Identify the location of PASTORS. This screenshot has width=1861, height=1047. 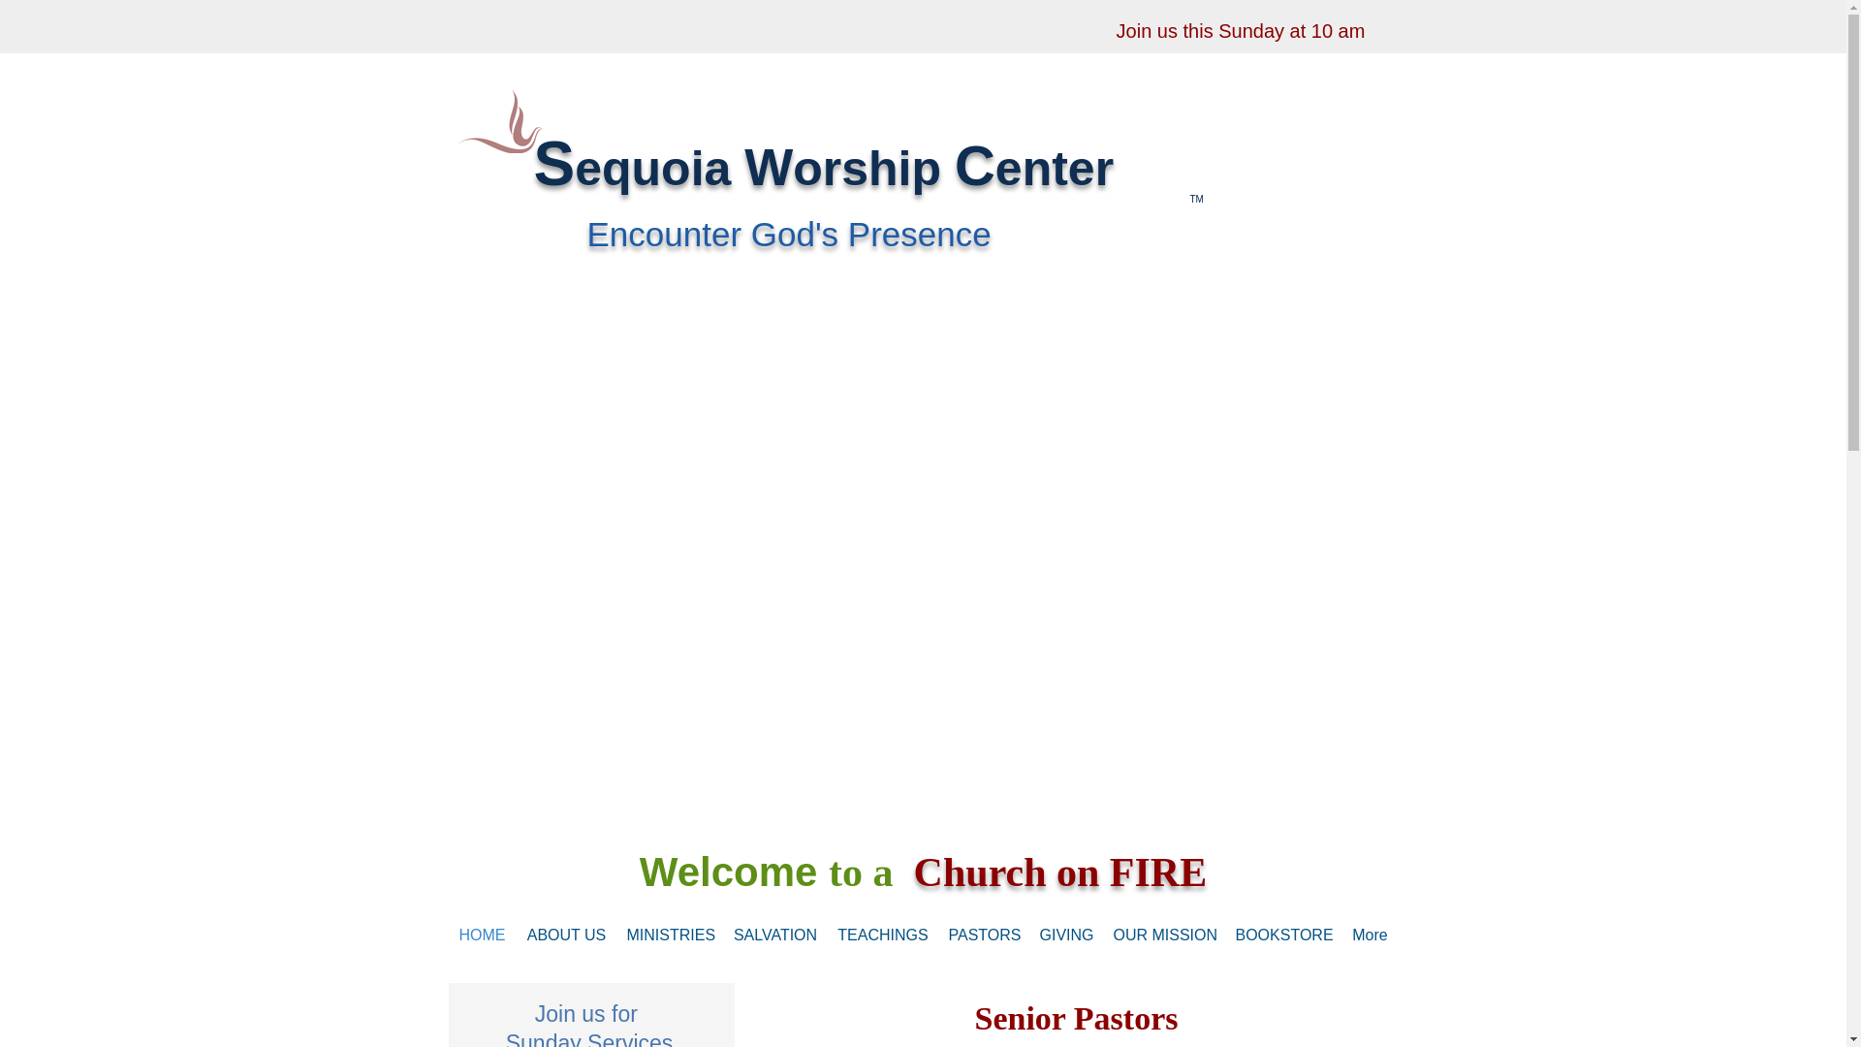
(983, 935).